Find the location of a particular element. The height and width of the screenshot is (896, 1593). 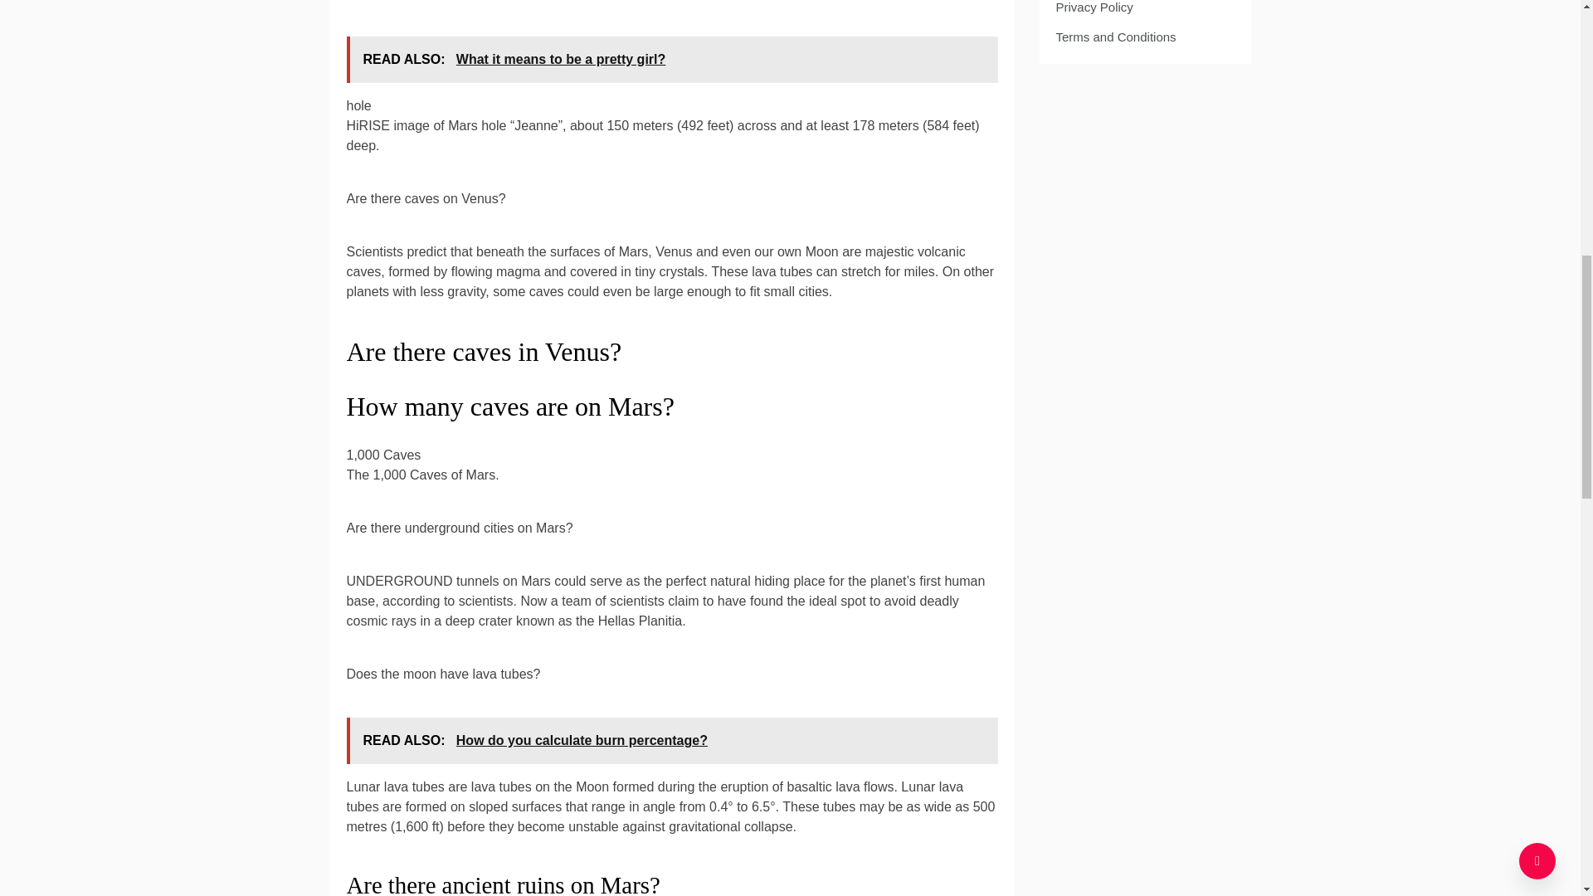

READ ALSO:   What it means to be a pretty girl? is located at coordinates (672, 60).